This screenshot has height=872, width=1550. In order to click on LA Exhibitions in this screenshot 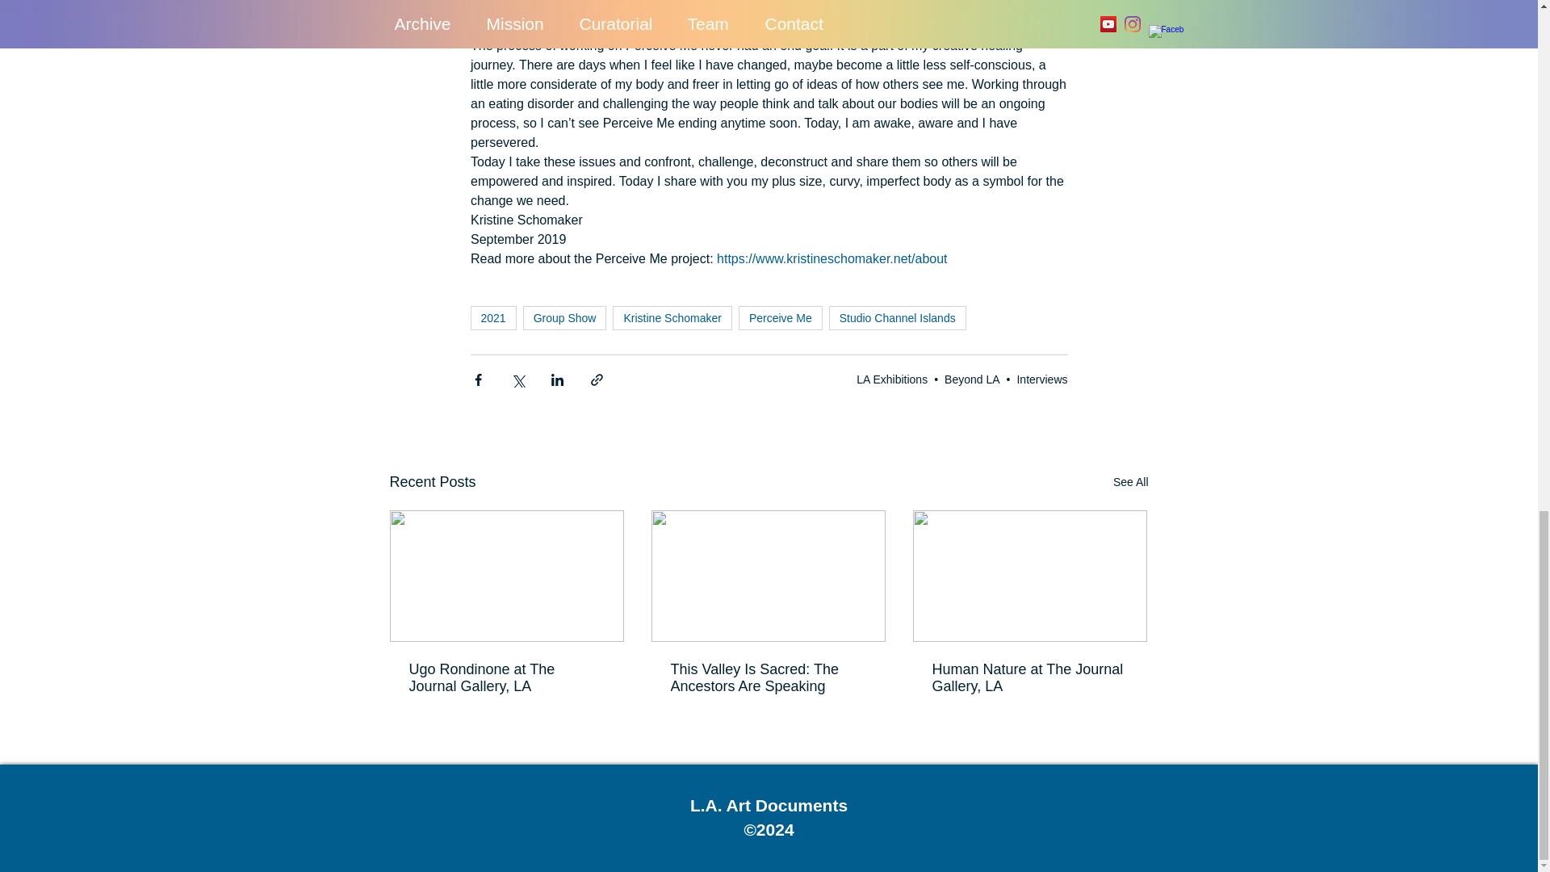, I will do `click(891, 379)`.